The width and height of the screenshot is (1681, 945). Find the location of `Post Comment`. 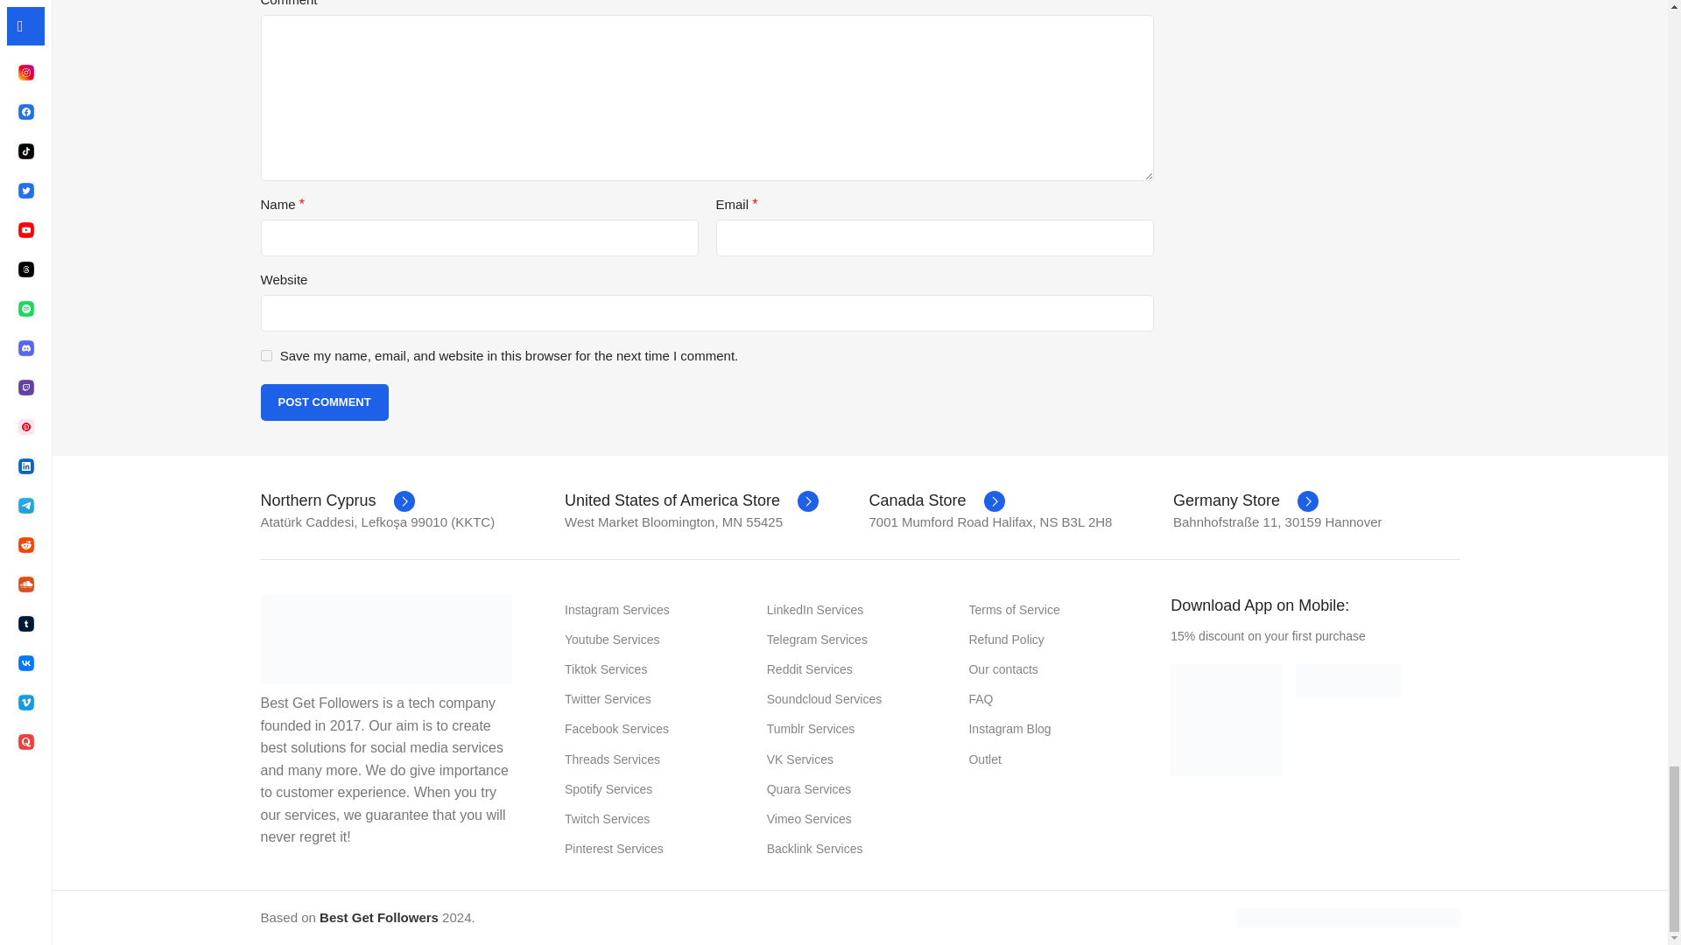

Post Comment is located at coordinates (324, 402).